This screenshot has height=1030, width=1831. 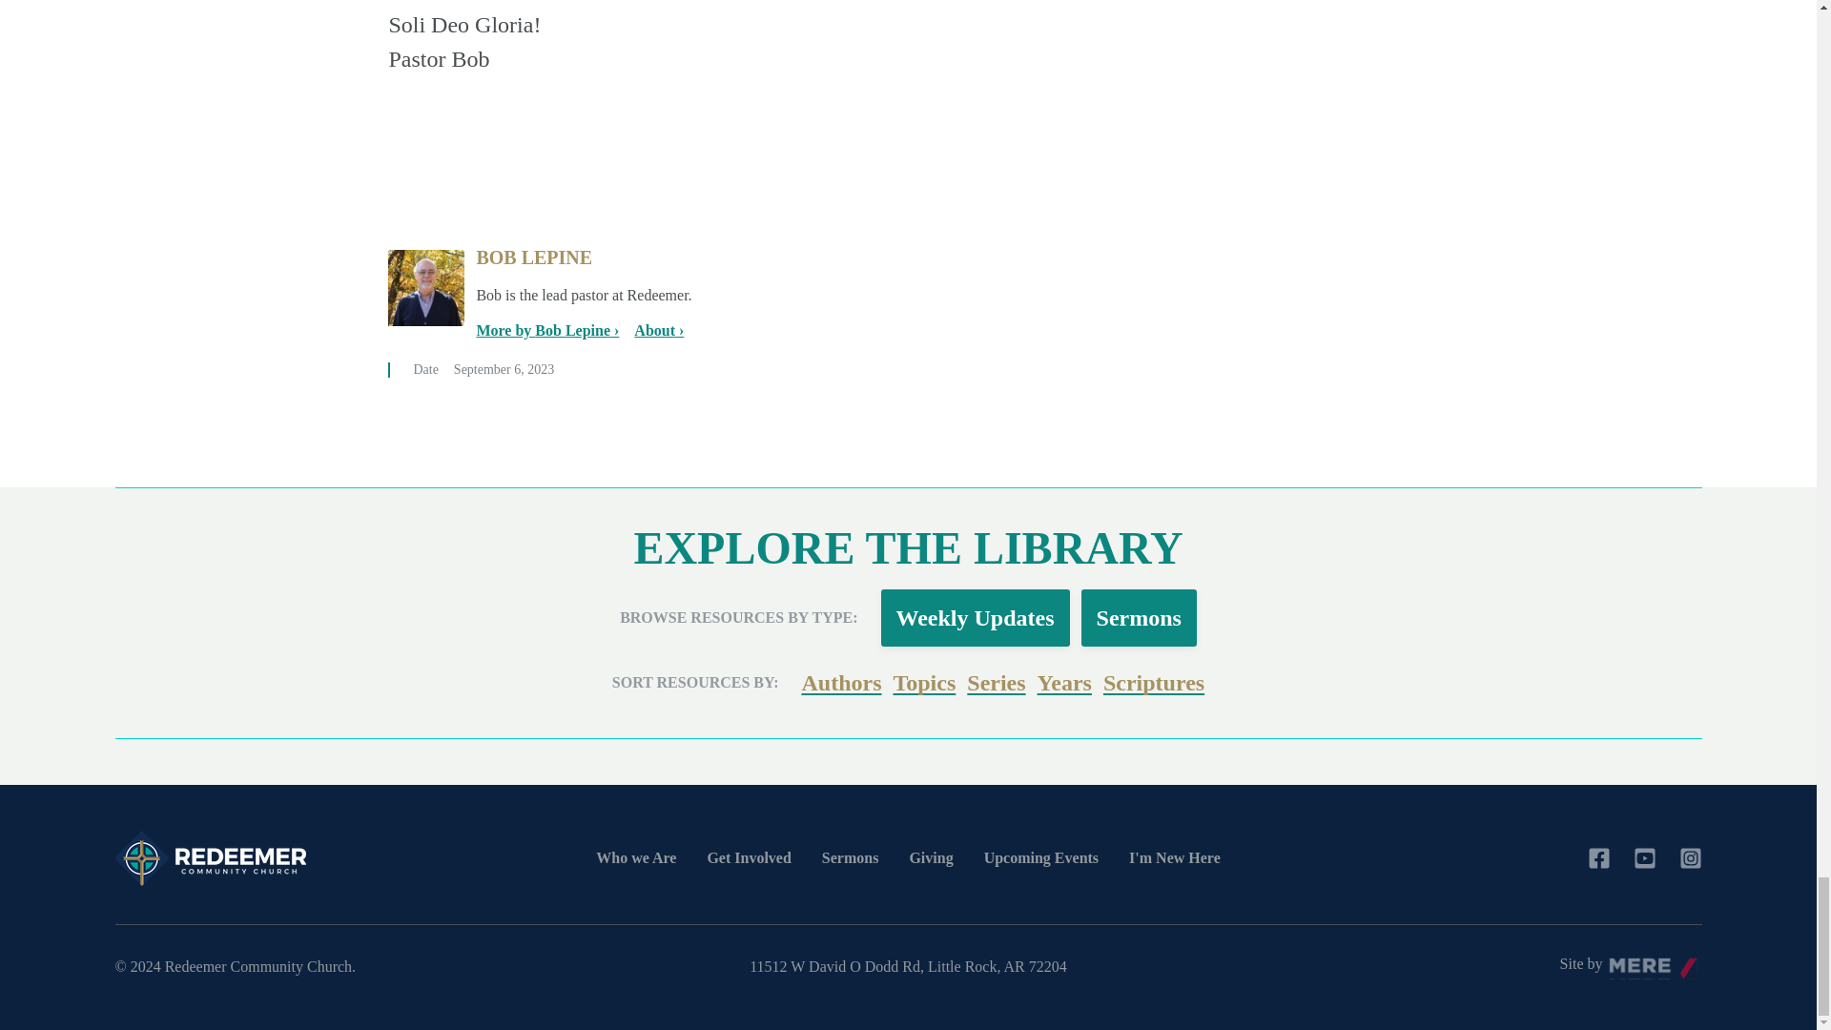 What do you see at coordinates (1690, 857) in the screenshot?
I see `Instagram` at bounding box center [1690, 857].